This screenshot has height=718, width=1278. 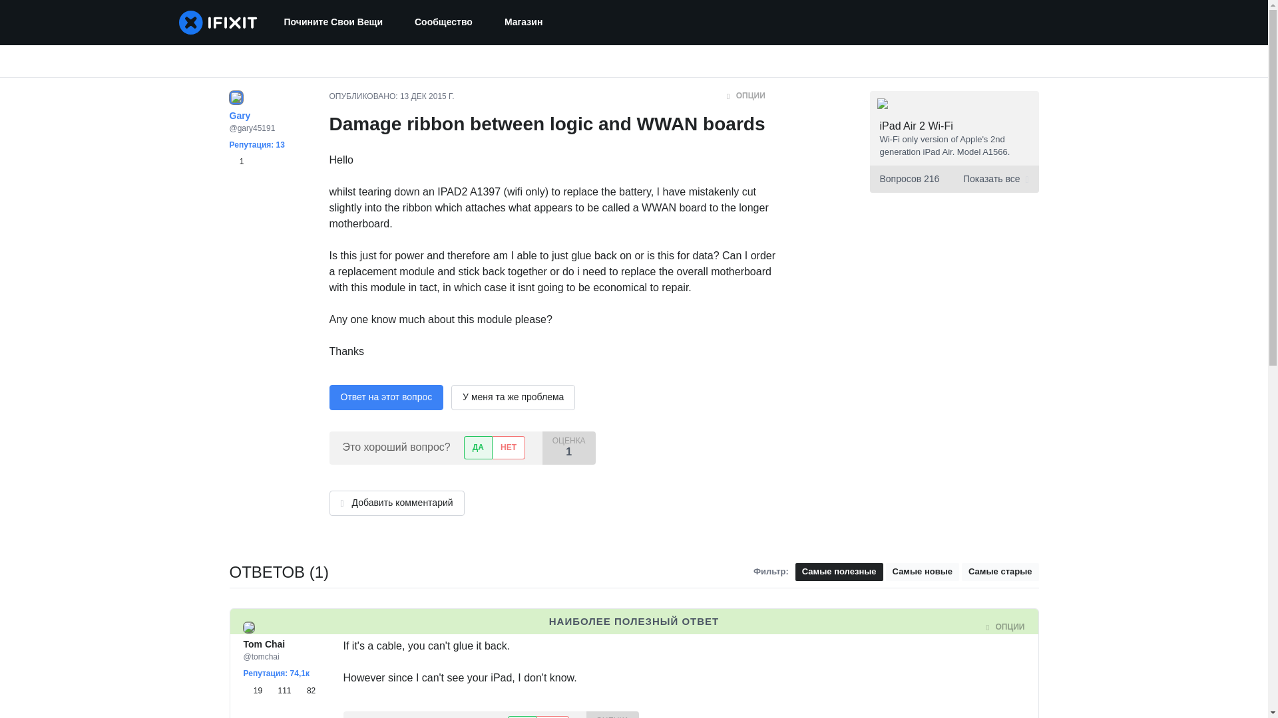 What do you see at coordinates (236, 162) in the screenshot?
I see `1` at bounding box center [236, 162].